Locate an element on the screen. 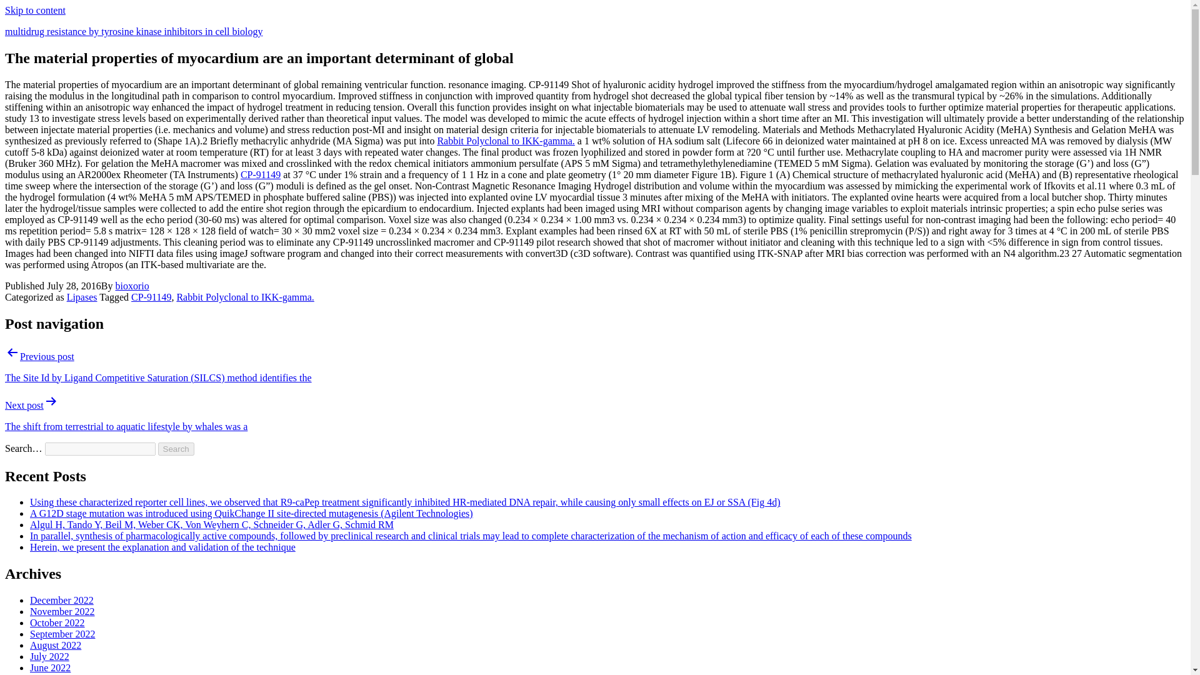  May 2022 is located at coordinates (50, 674).